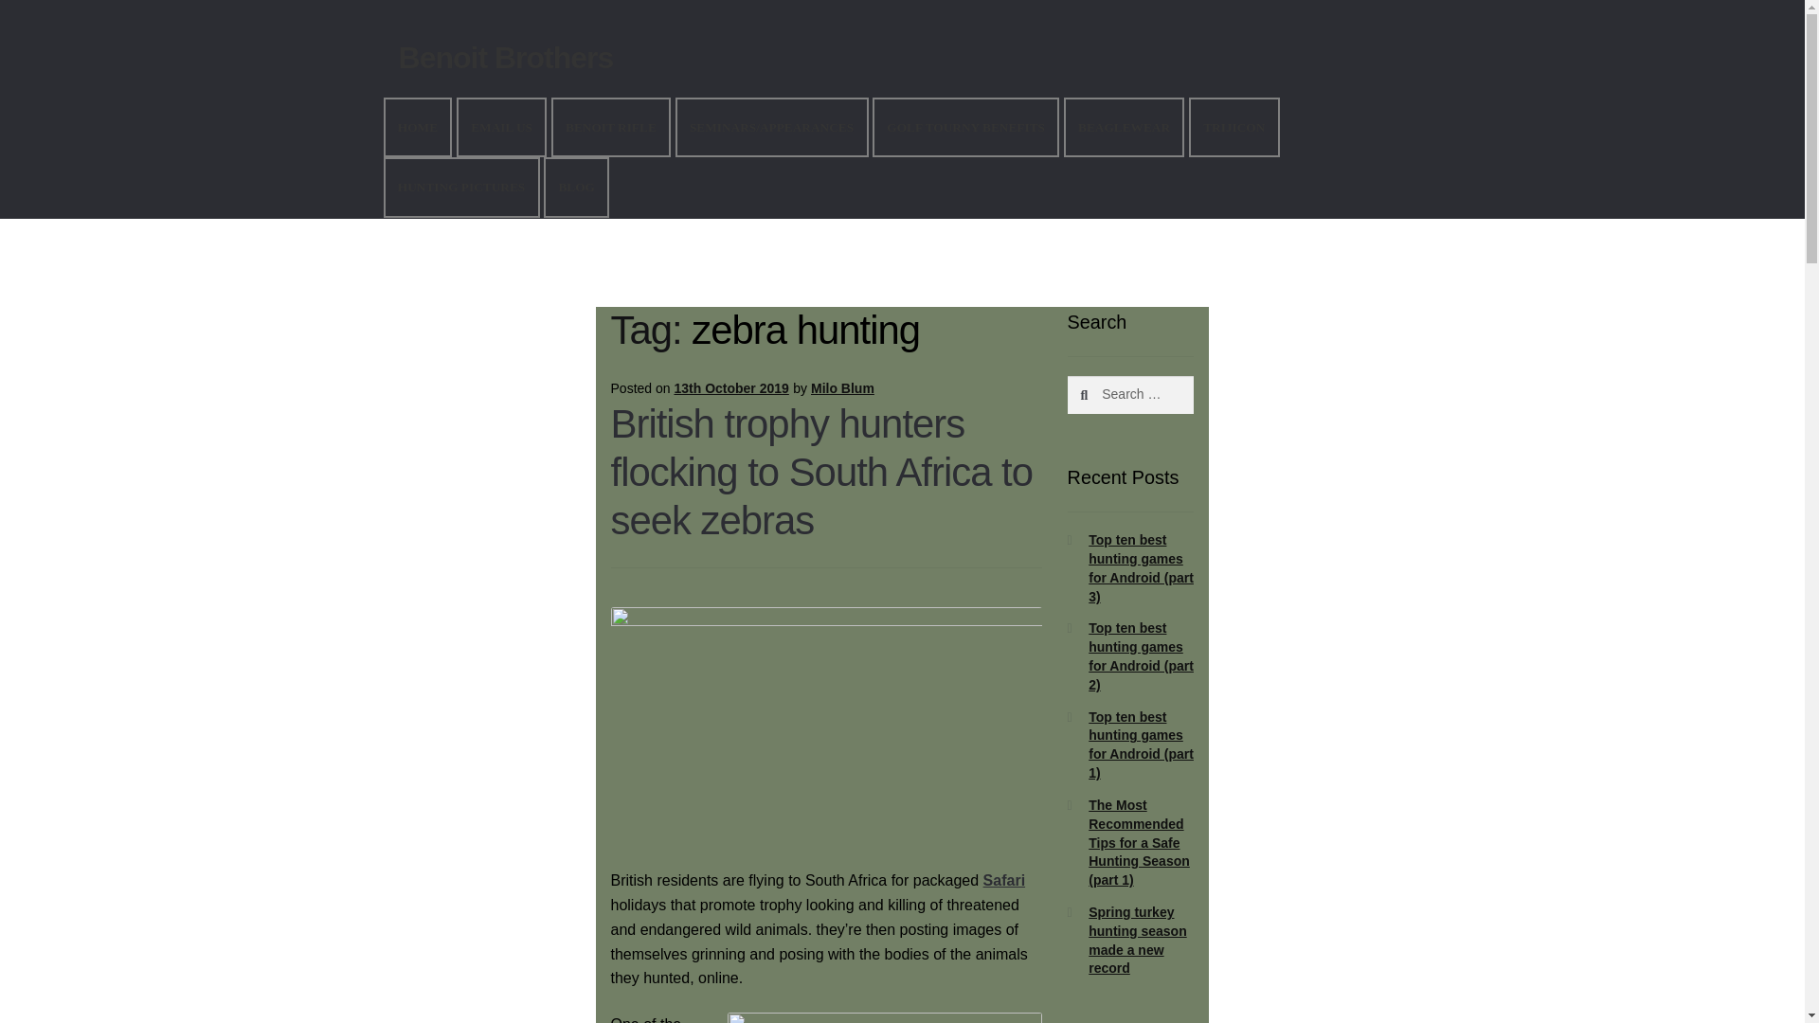  I want to click on HOME, so click(419, 127).